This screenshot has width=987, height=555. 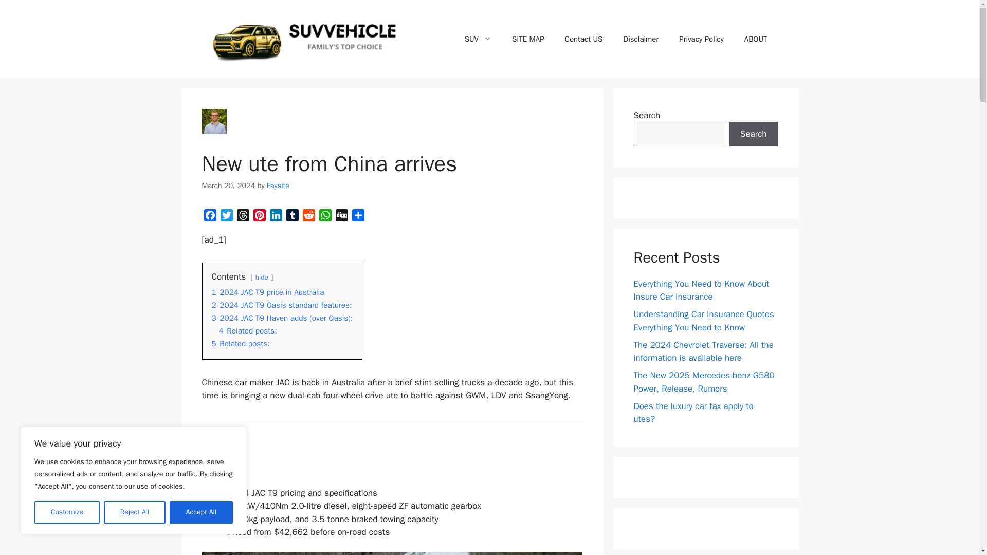 What do you see at coordinates (308, 217) in the screenshot?
I see `Reddit` at bounding box center [308, 217].